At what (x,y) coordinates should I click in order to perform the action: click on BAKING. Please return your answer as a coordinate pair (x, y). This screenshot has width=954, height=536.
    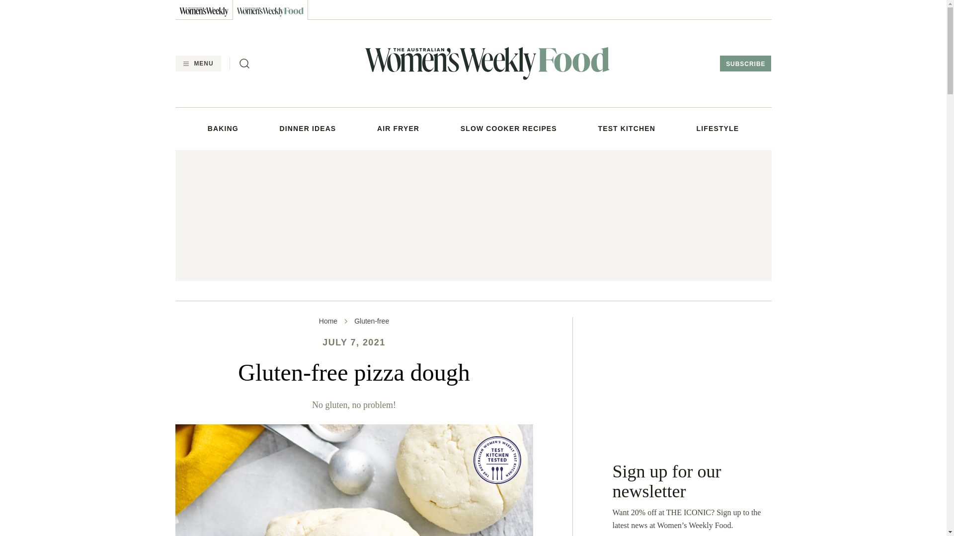
    Looking at the image, I should click on (223, 128).